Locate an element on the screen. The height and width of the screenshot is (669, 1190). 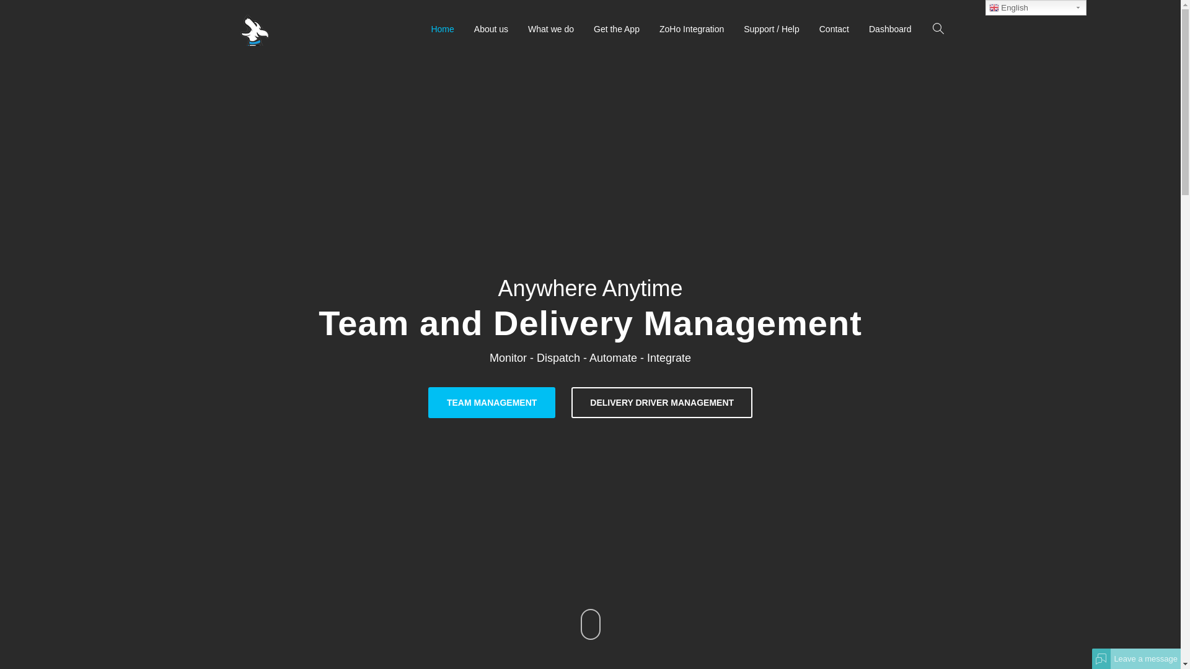
Get the App is located at coordinates (617, 29).